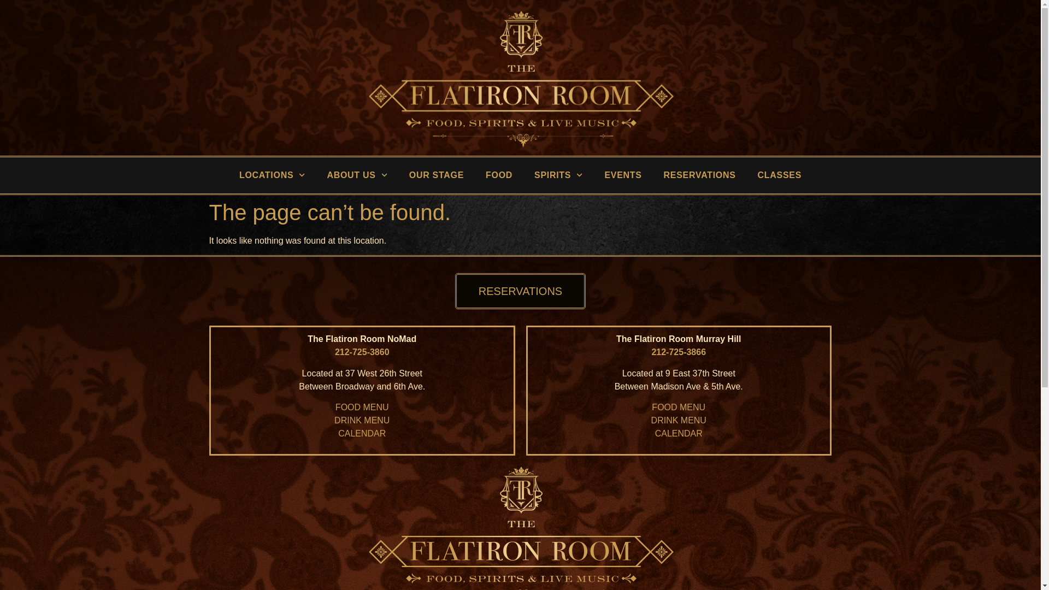 The image size is (1049, 590). I want to click on LOCATIONS, so click(272, 175).